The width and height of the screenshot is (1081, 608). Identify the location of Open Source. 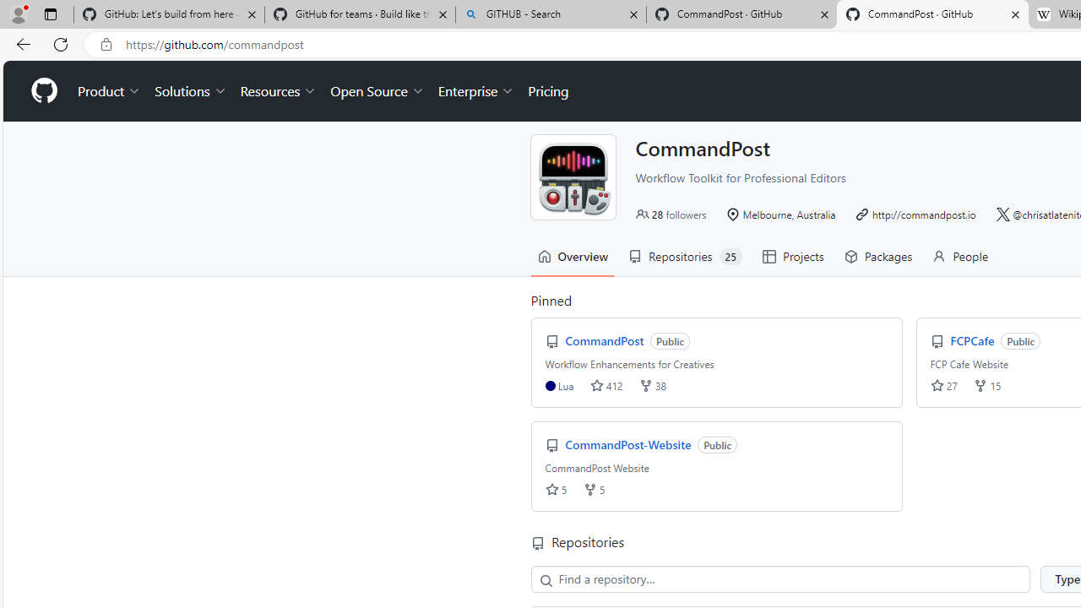
(377, 91).